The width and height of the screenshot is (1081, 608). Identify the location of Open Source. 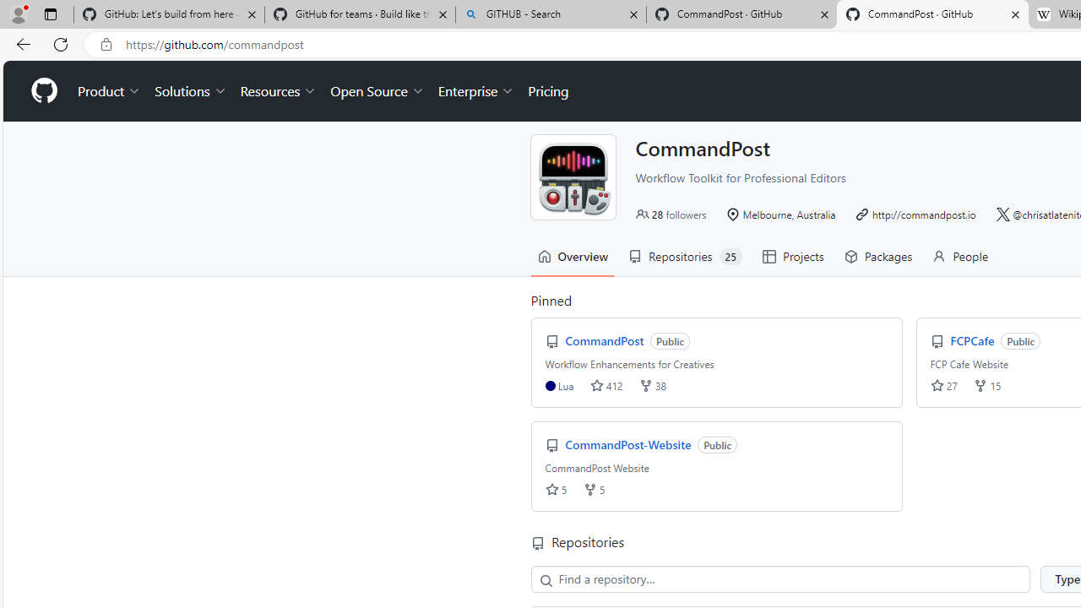
(377, 91).